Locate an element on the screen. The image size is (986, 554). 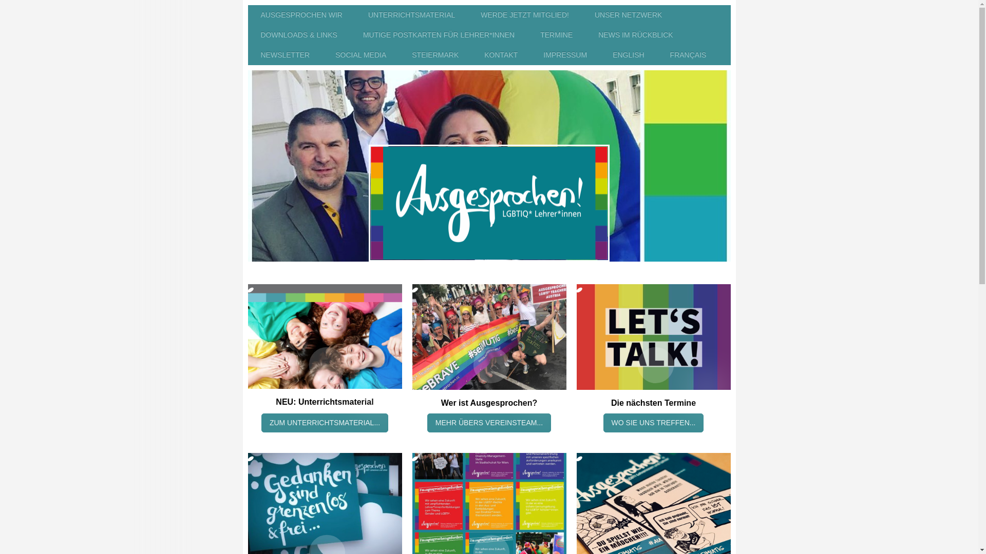
UNSER NETZWERK is located at coordinates (629, 15).